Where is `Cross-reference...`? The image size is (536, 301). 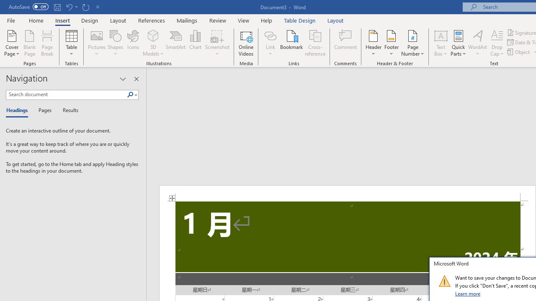 Cross-reference... is located at coordinates (315, 43).